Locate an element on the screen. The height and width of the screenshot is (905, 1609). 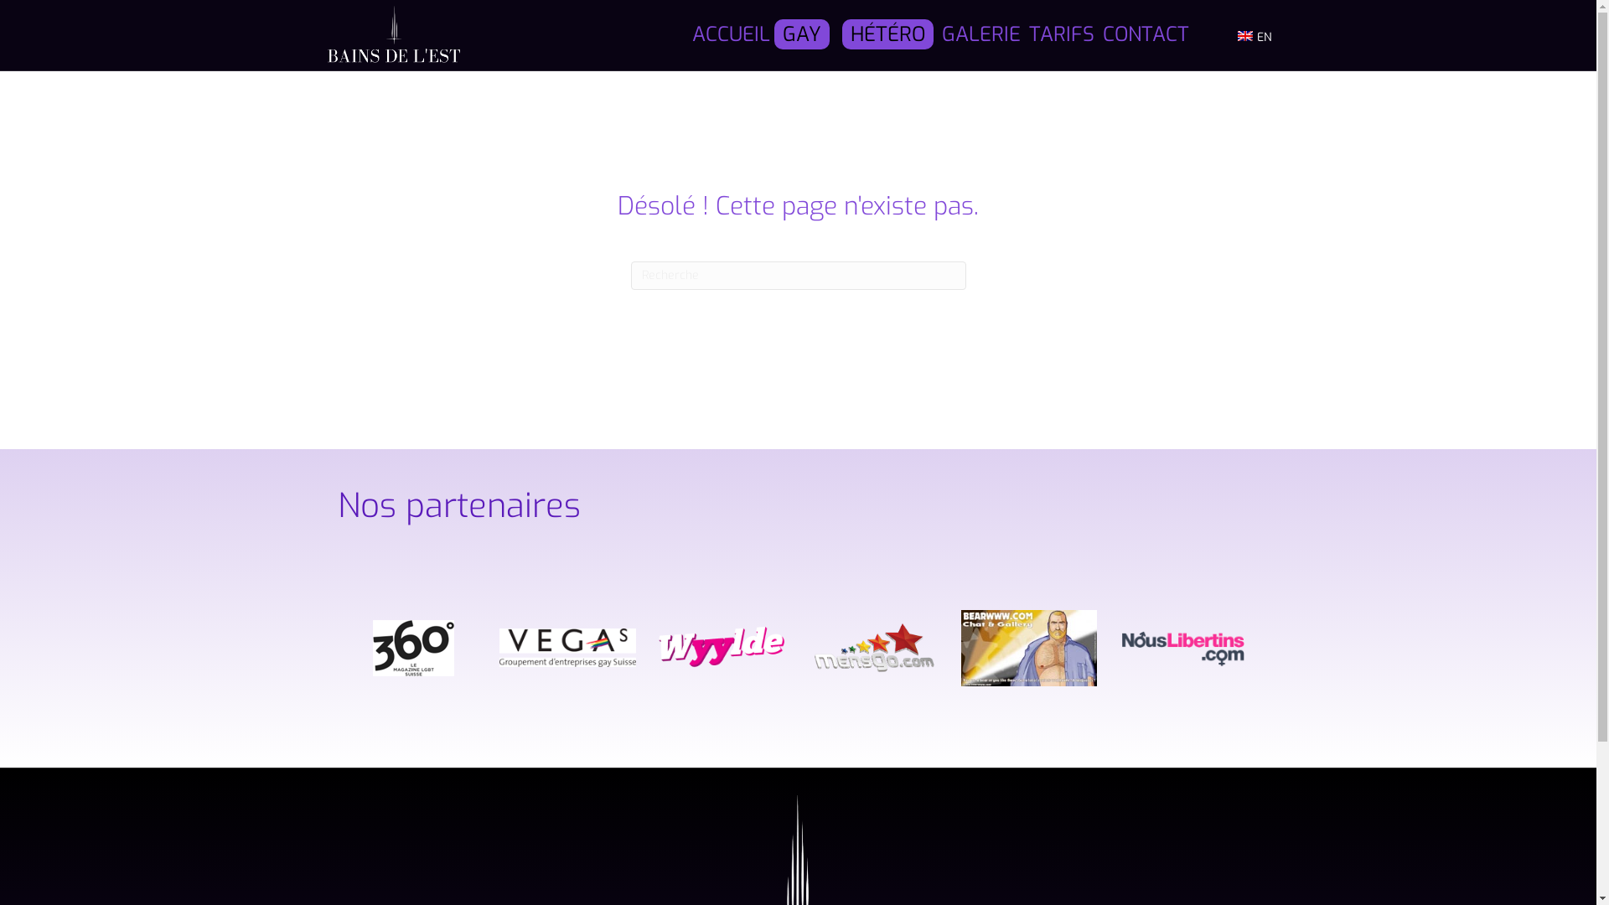
En is located at coordinates (1245, 36).